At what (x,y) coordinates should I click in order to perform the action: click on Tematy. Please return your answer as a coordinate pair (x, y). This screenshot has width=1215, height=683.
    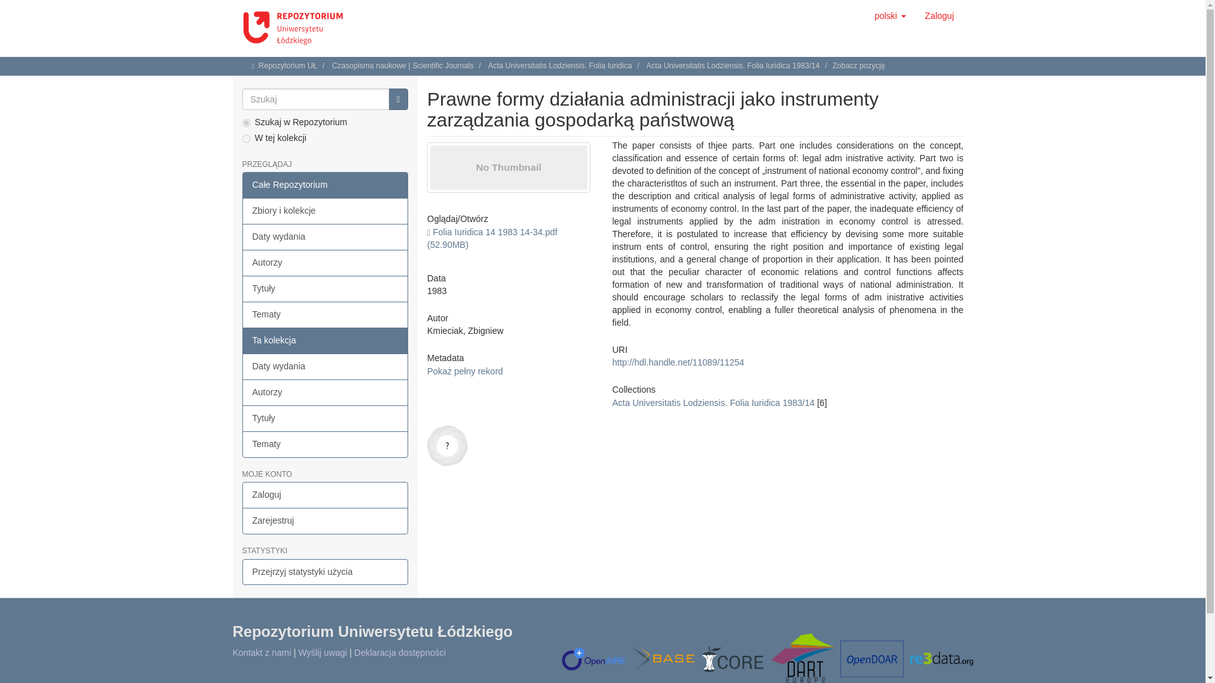
    Looking at the image, I should click on (325, 315).